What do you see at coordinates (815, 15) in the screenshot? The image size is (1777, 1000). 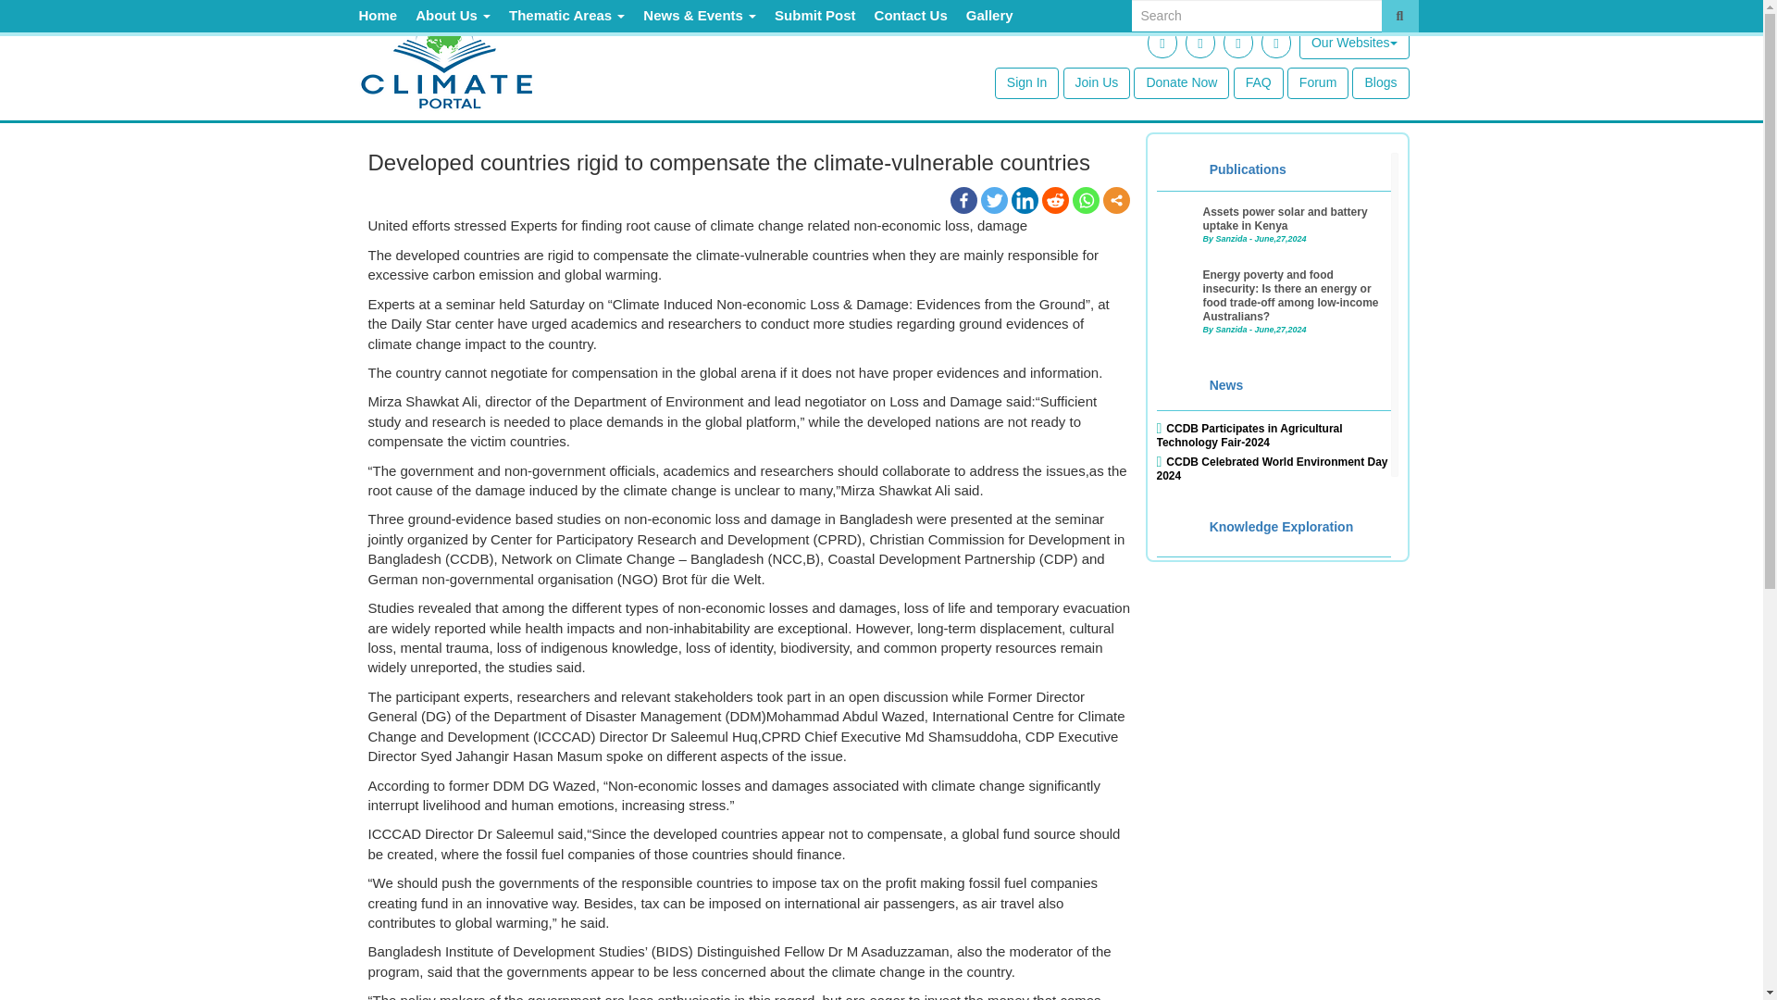 I see `Submit Post` at bounding box center [815, 15].